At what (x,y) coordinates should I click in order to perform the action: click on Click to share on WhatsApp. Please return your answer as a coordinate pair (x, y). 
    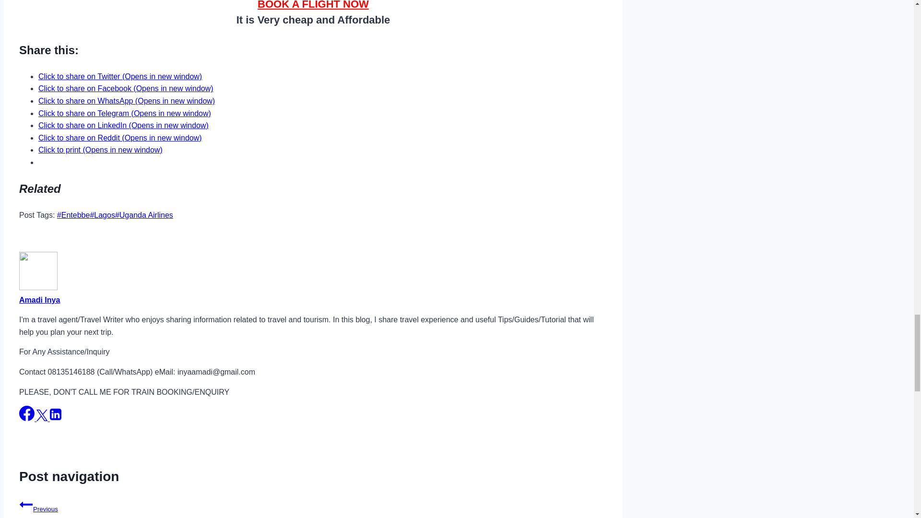
    Looking at the image, I should click on (127, 101).